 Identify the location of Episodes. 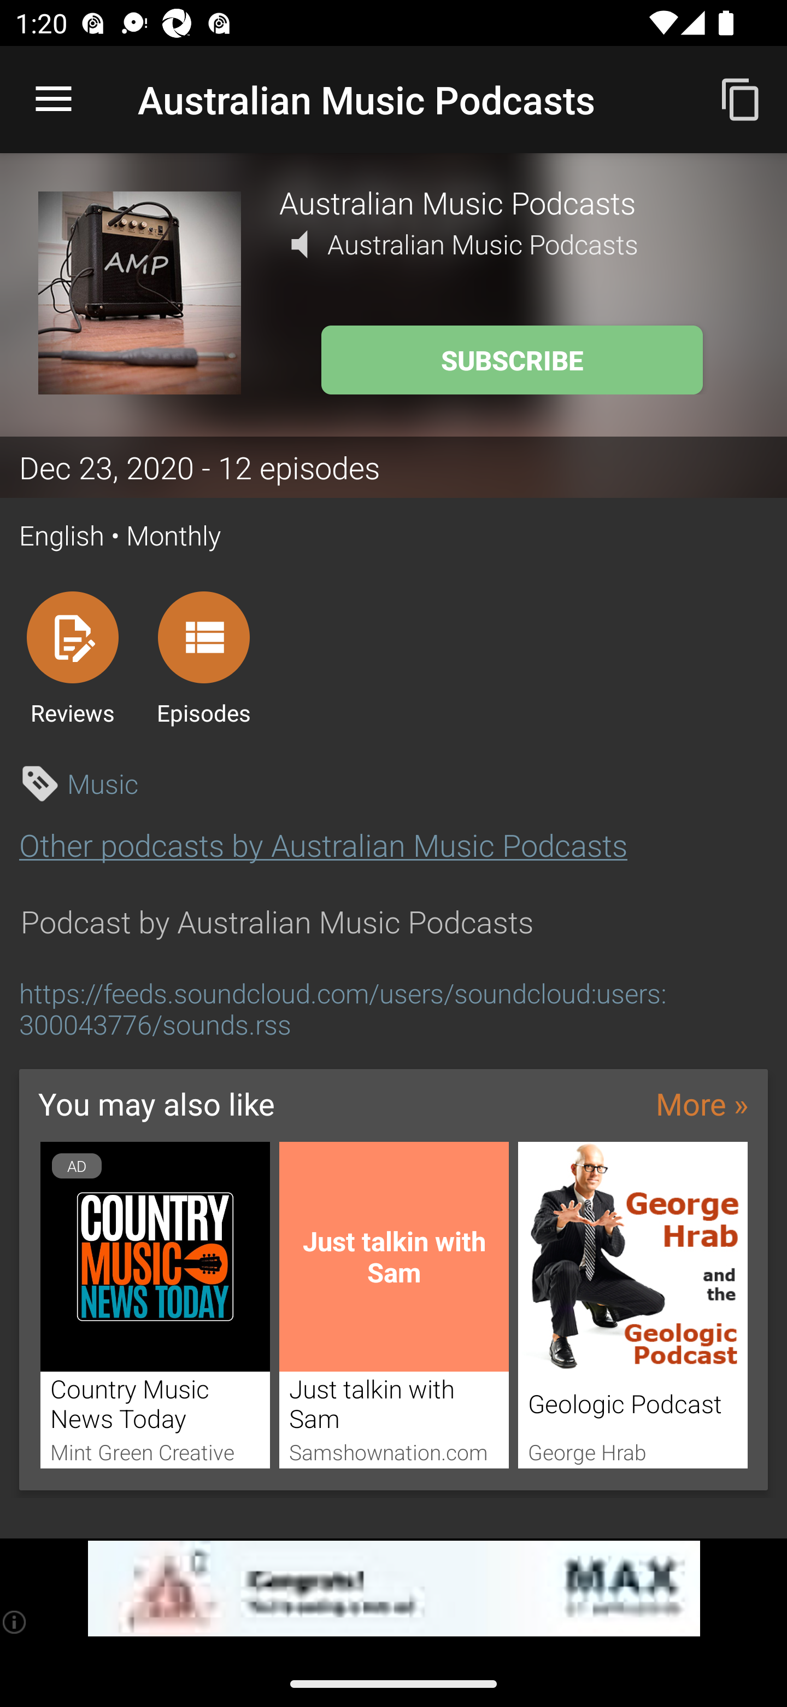
(203, 658).